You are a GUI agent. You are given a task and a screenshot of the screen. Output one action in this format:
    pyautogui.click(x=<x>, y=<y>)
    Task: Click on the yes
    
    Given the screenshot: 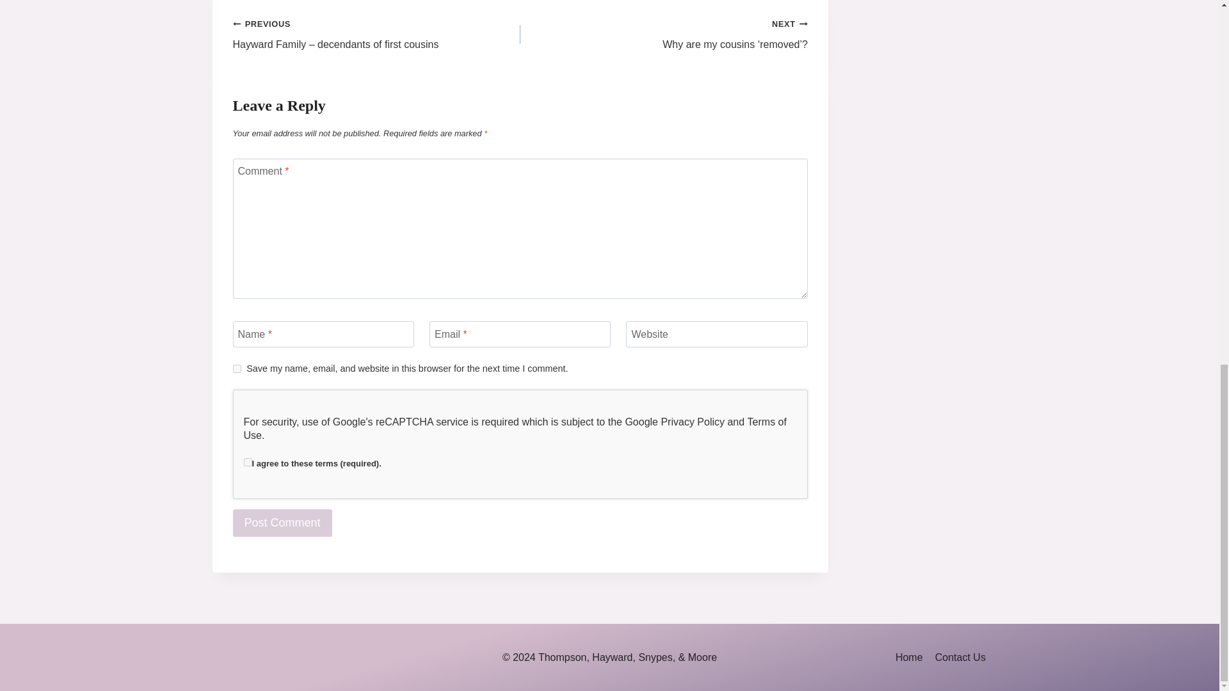 What is the action you would take?
    pyautogui.click(x=237, y=369)
    